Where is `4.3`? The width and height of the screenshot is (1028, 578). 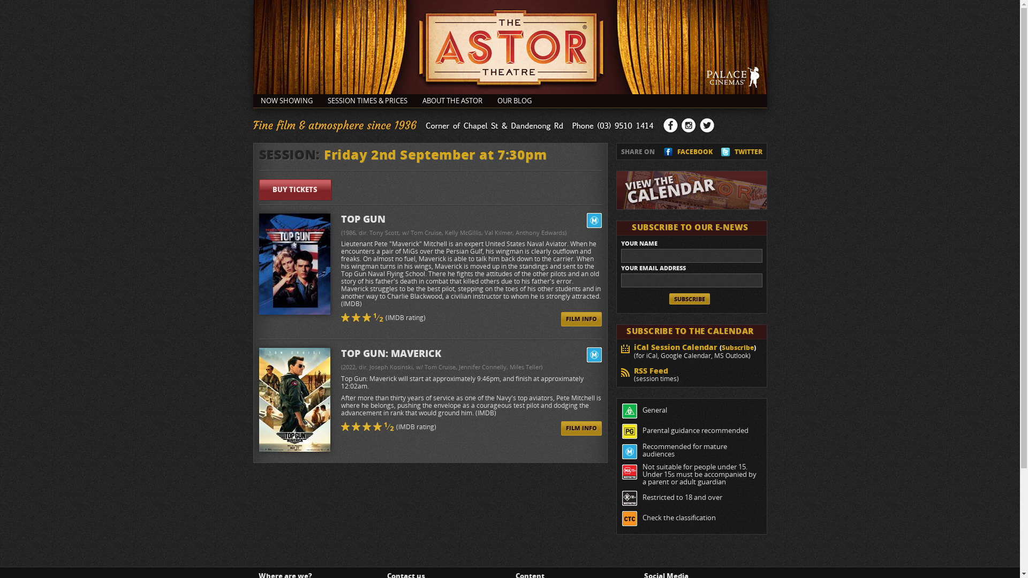 4.3 is located at coordinates (357, 426).